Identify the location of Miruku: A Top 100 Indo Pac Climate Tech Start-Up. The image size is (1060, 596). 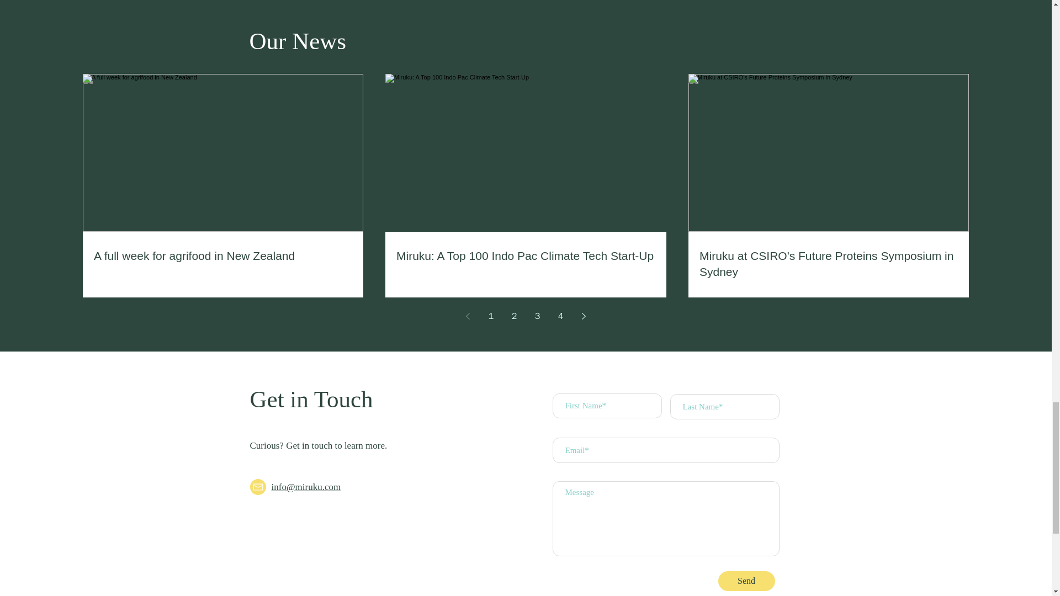
(526, 256).